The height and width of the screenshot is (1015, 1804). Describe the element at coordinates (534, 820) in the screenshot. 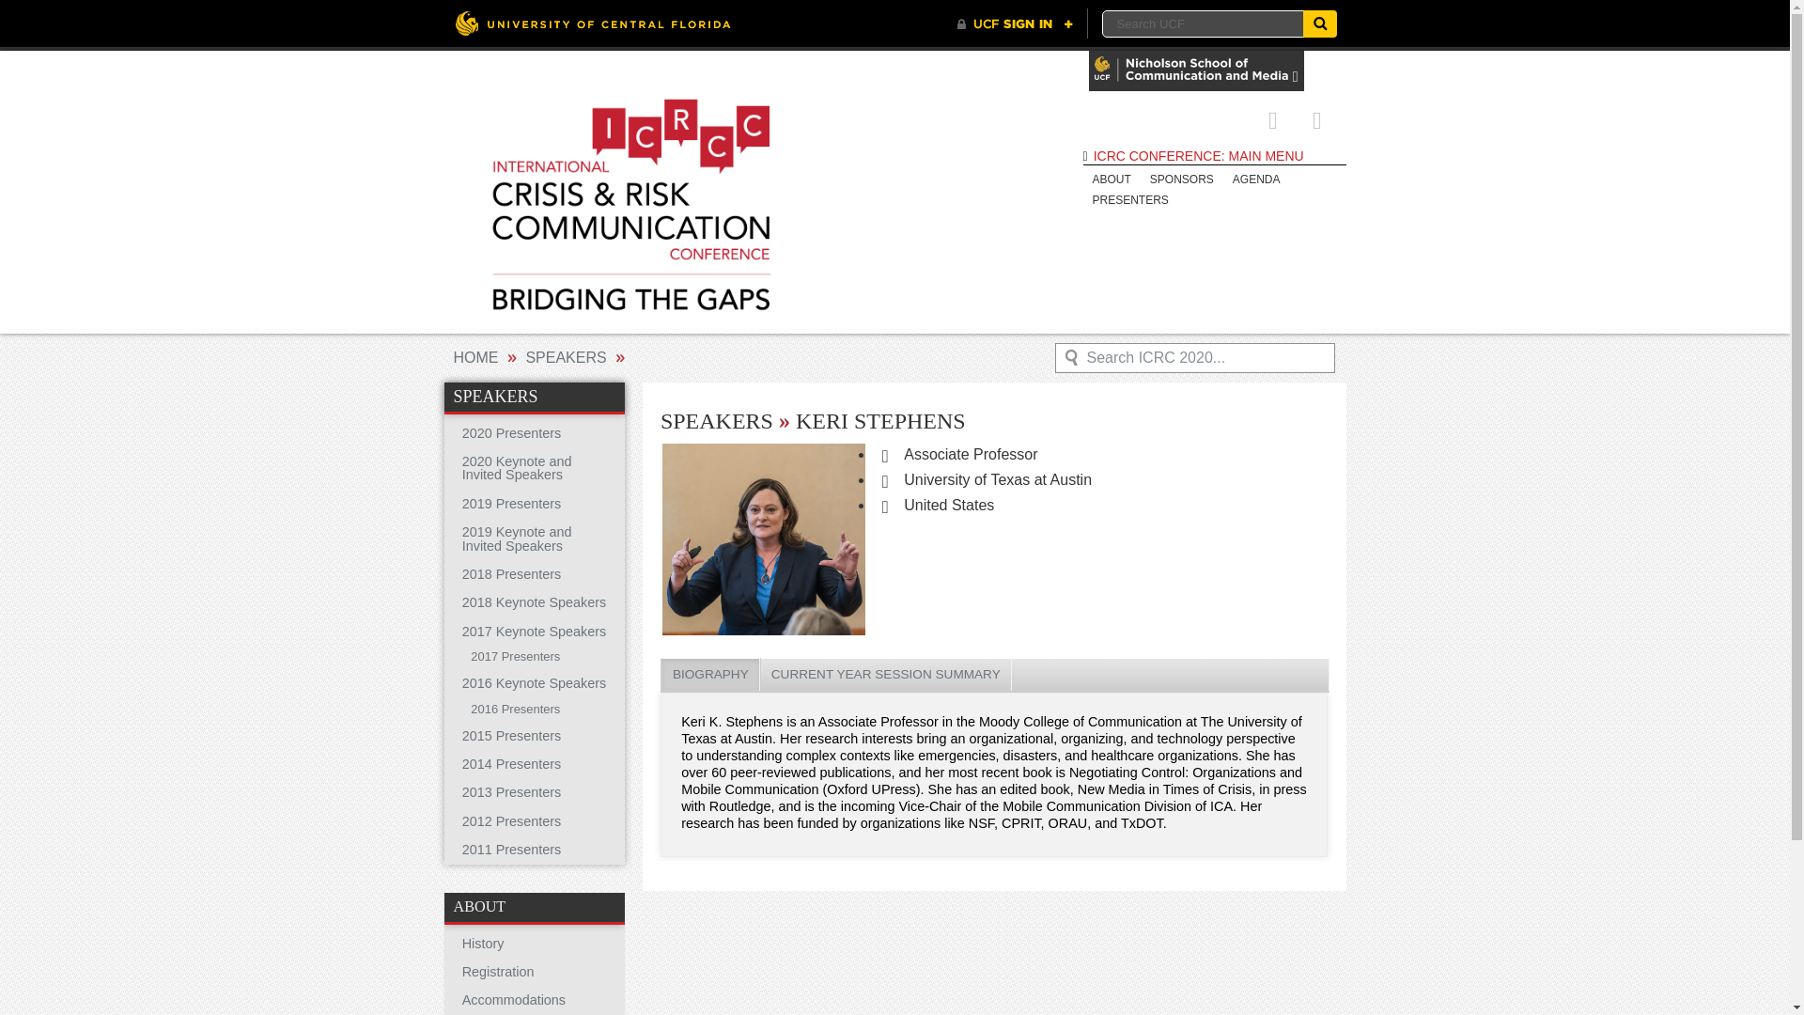

I see `View All 2012 Presenters Members` at that location.